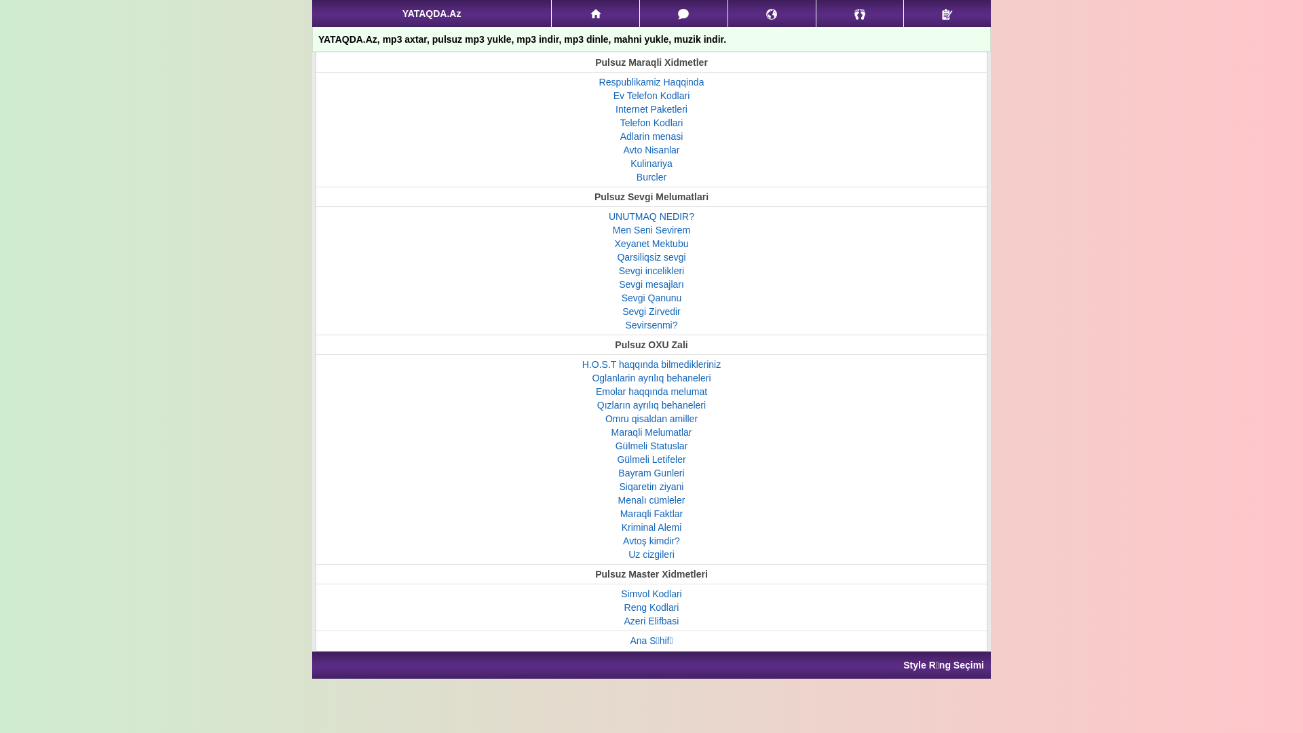 This screenshot has height=733, width=1303. Describe the element at coordinates (651, 217) in the screenshot. I see `UNUTMAQ NEDIR?` at that location.